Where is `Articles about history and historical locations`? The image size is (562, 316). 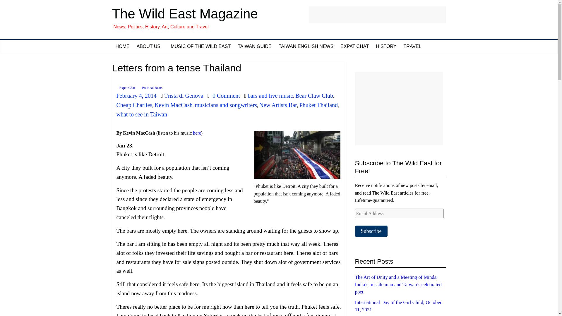
Articles about history and historical locations is located at coordinates (386, 47).